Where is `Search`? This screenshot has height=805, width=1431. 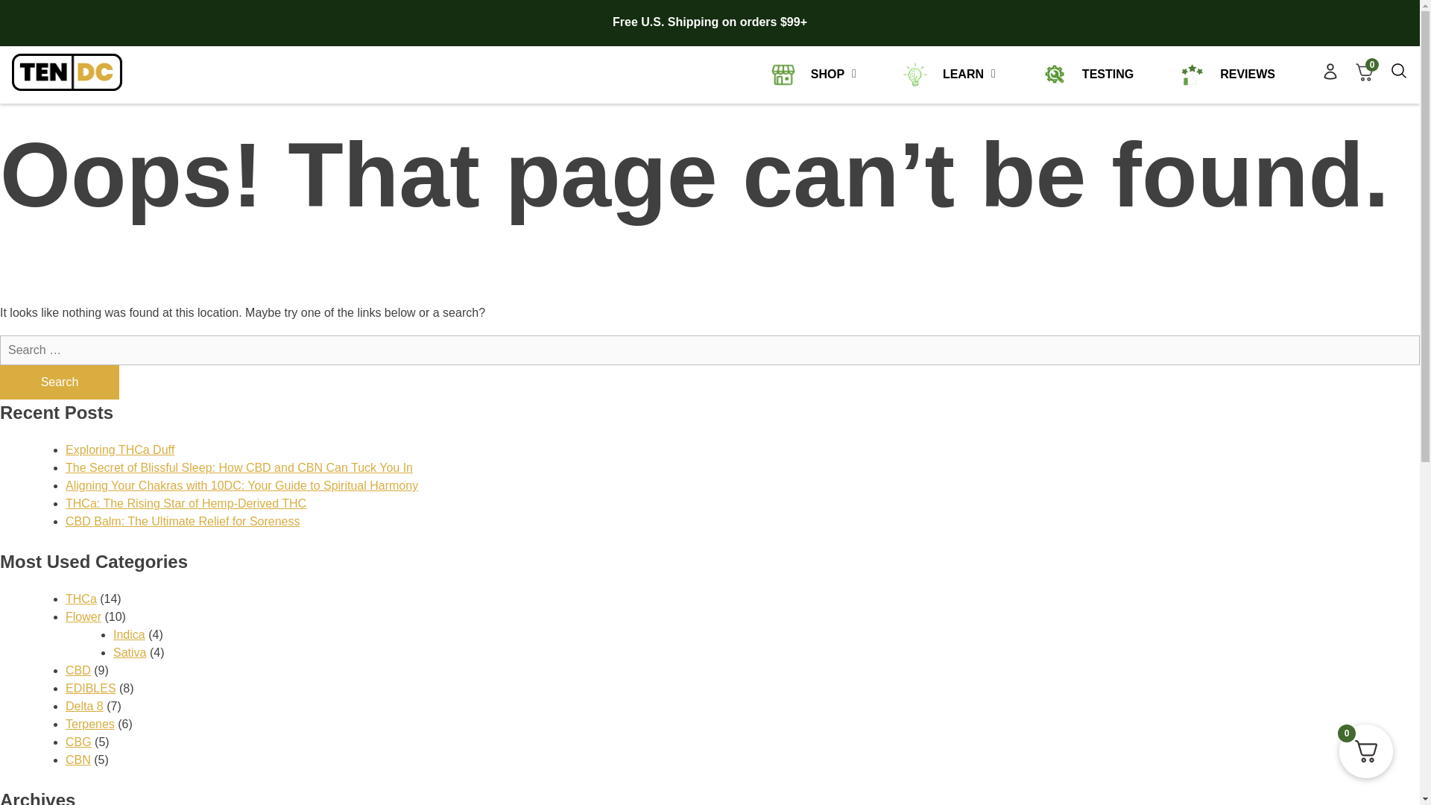
Search is located at coordinates (60, 382).